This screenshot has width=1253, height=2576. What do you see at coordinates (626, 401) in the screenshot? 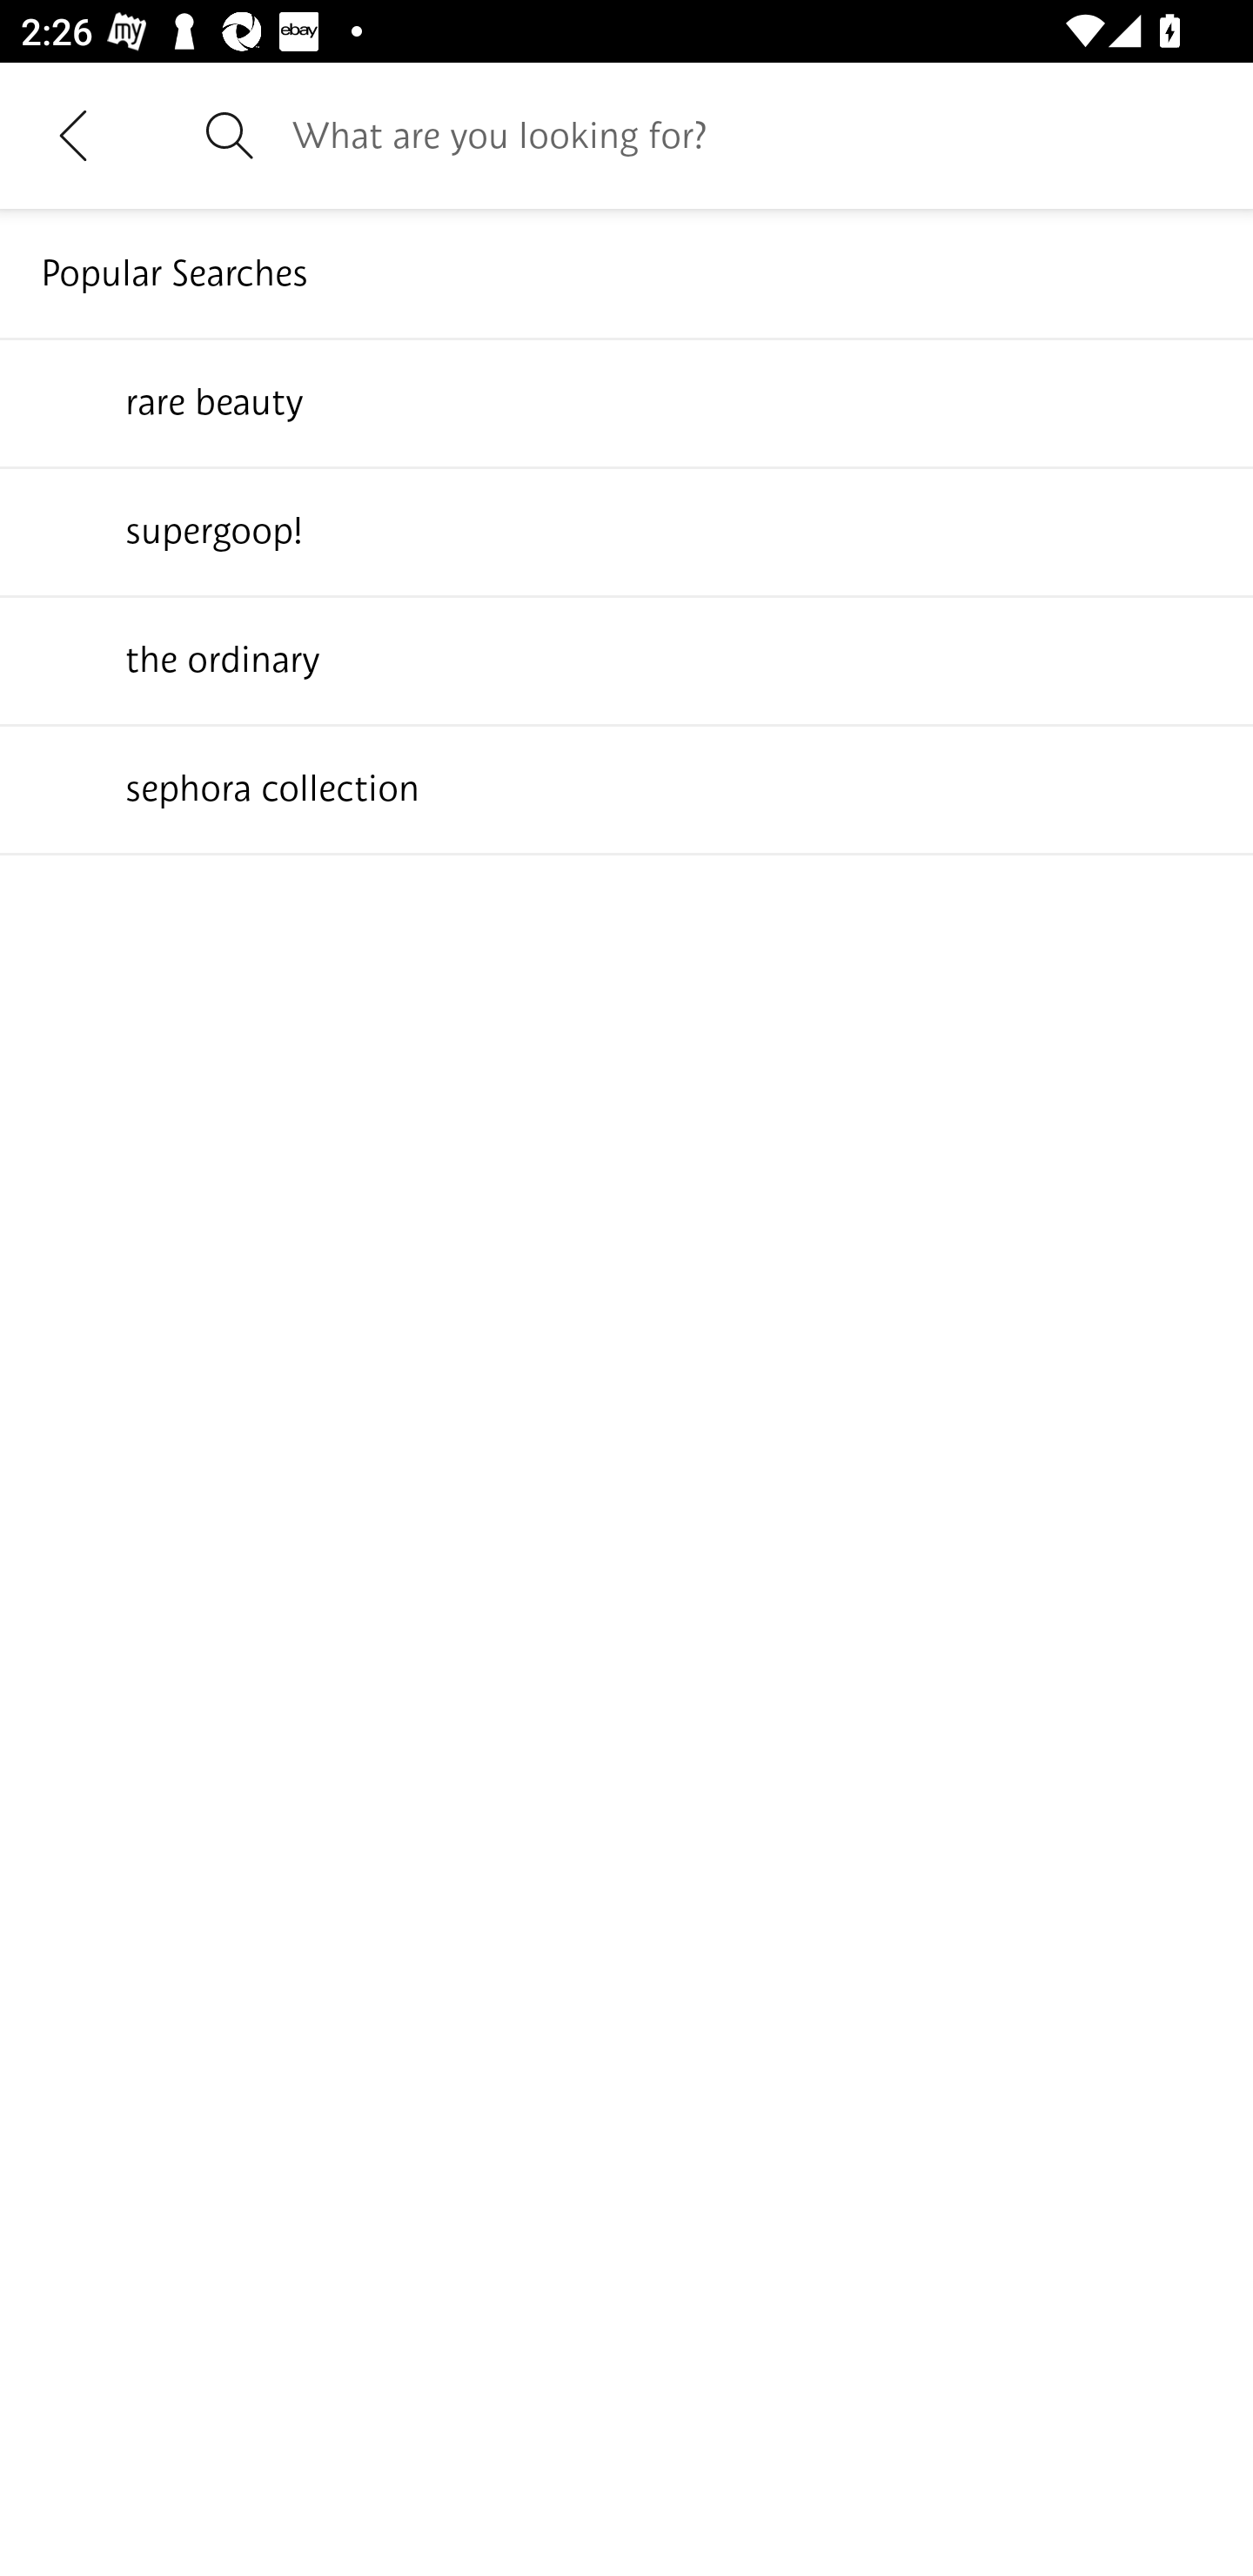
I see `rare beauty` at bounding box center [626, 401].